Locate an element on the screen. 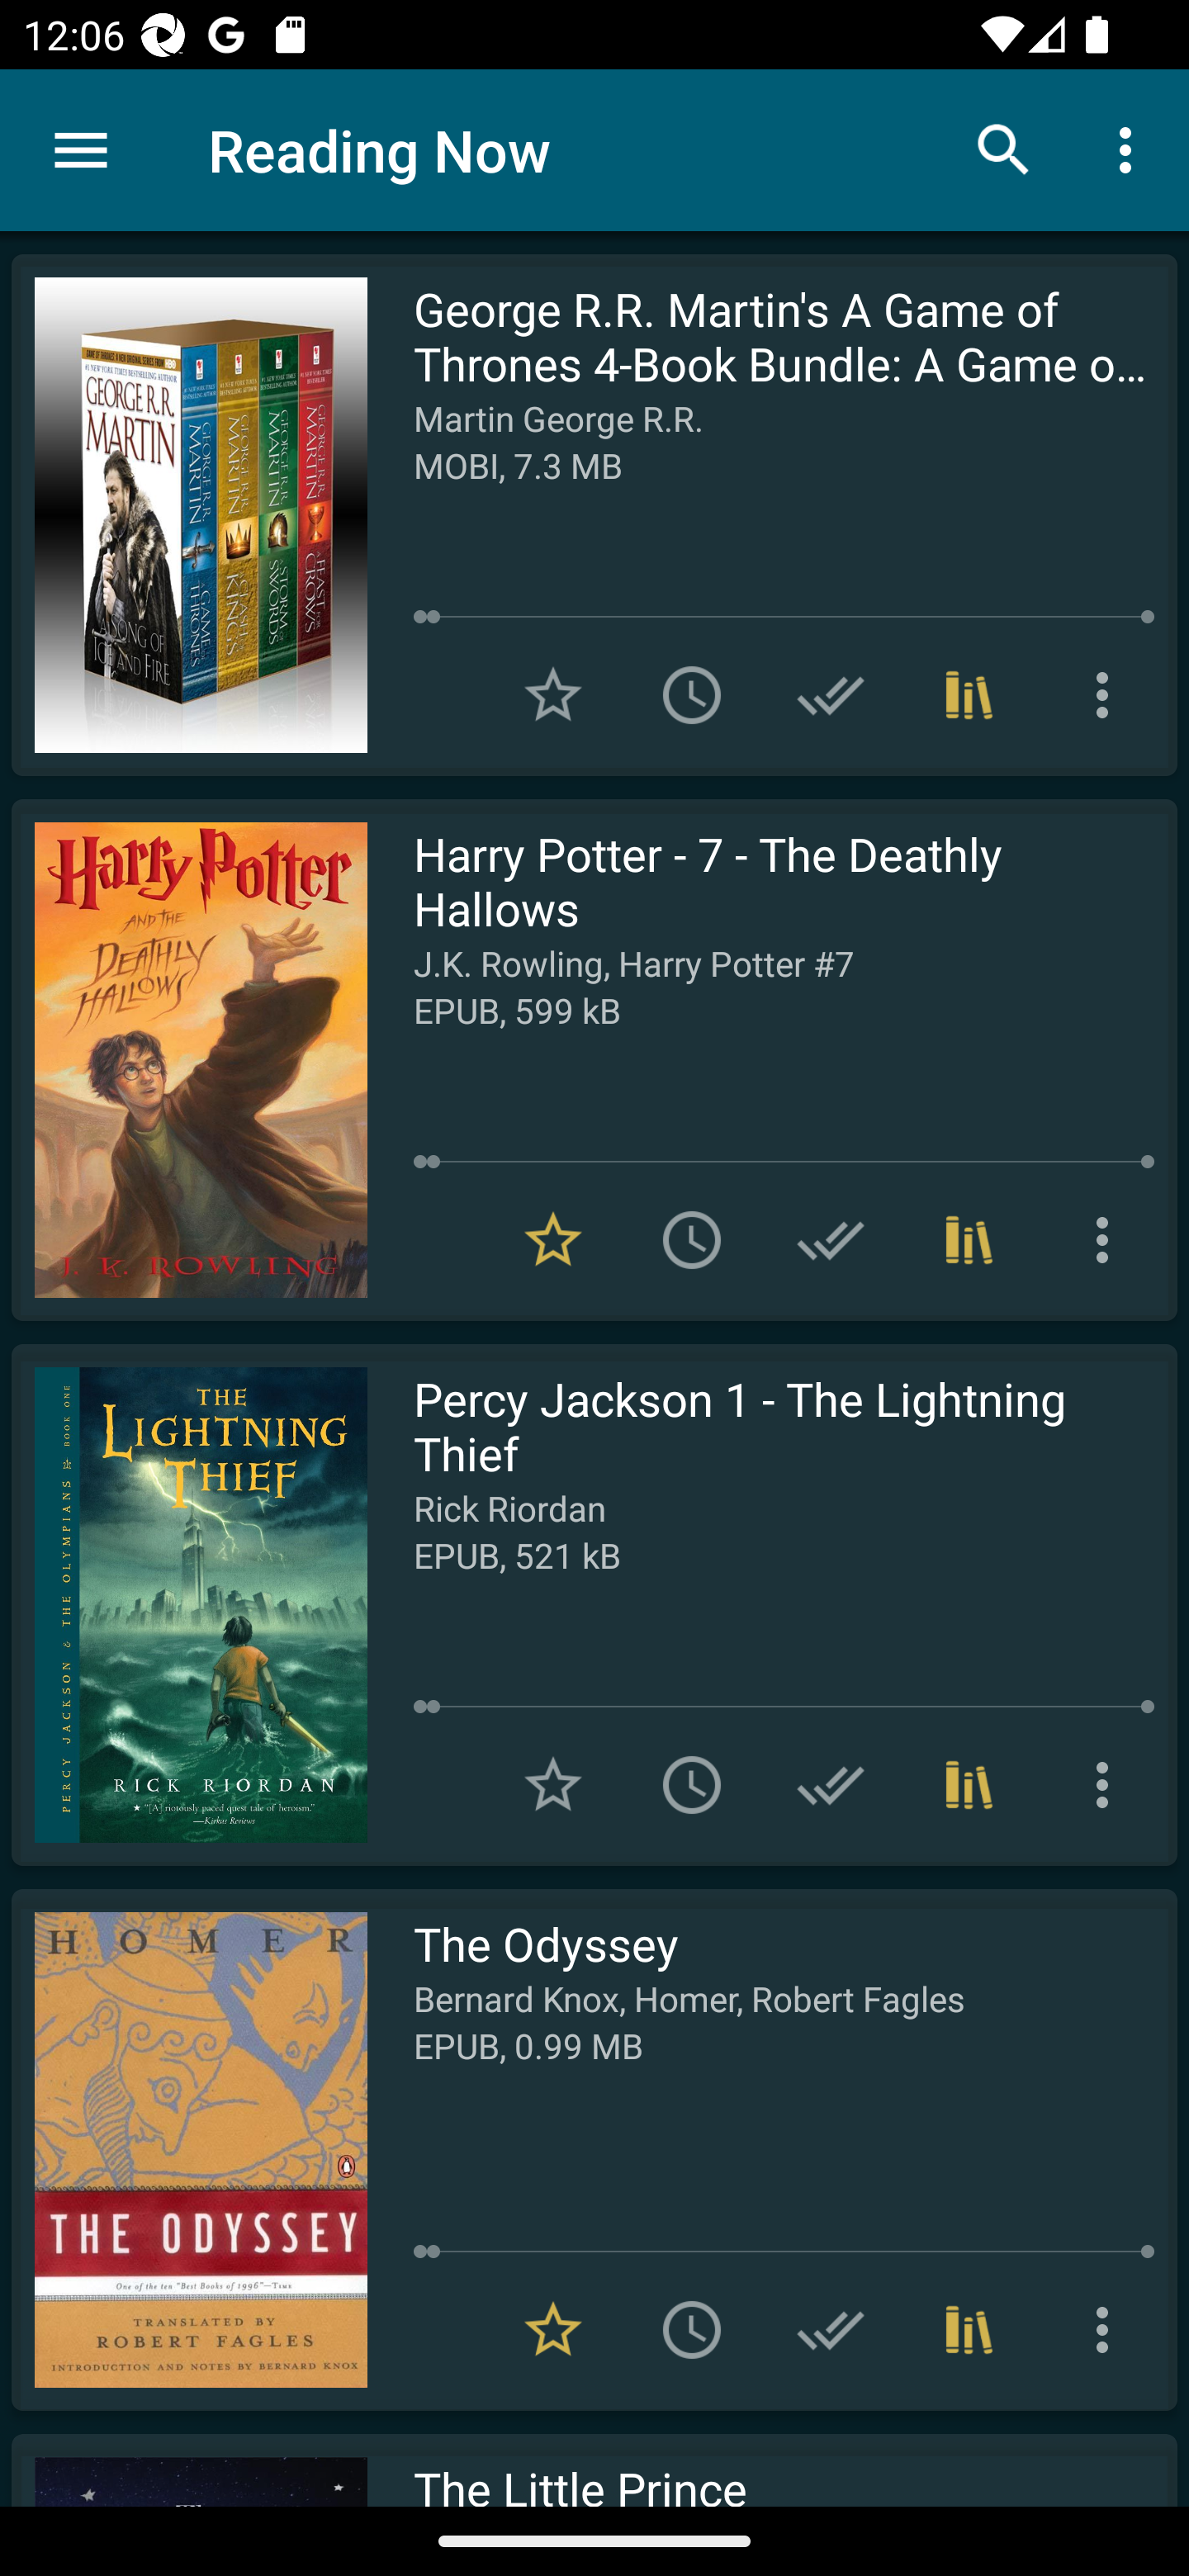  Remove from Favorites is located at coordinates (553, 2330).